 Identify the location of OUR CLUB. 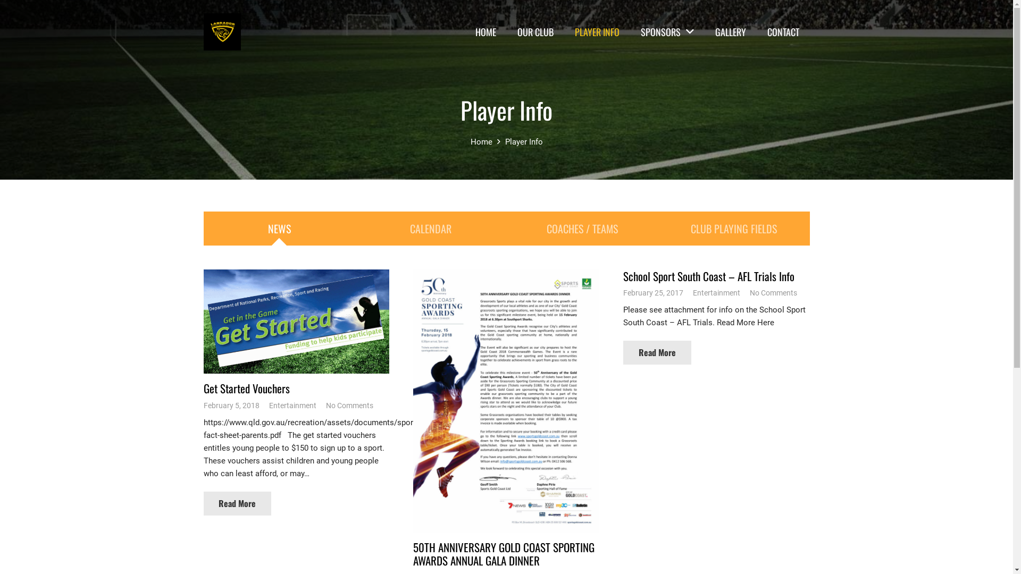
(535, 32).